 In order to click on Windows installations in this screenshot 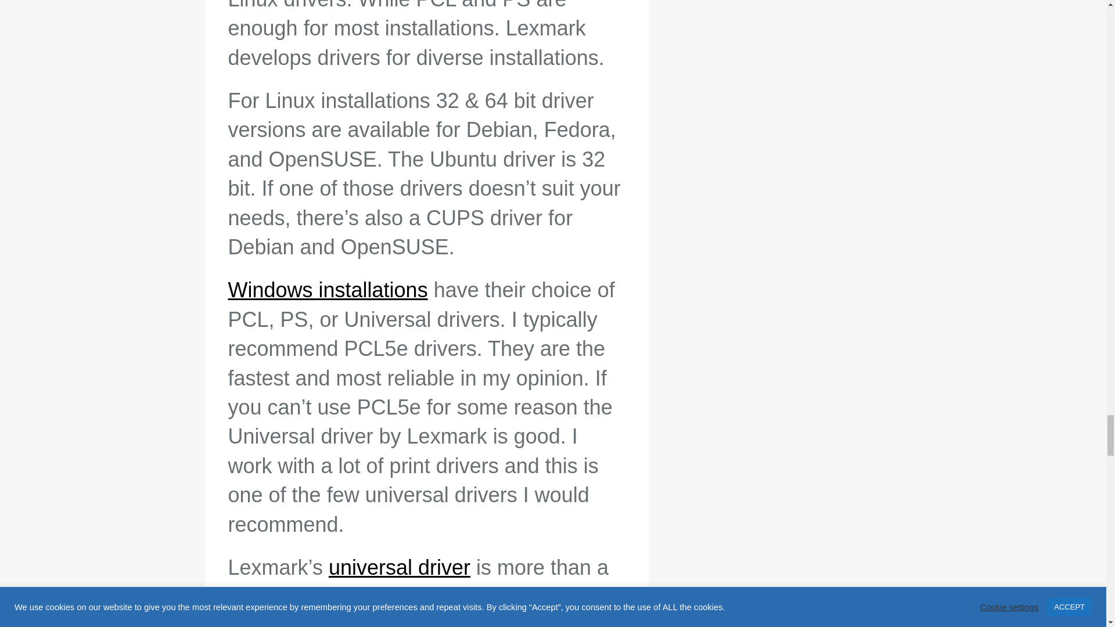, I will do `click(327, 290)`.